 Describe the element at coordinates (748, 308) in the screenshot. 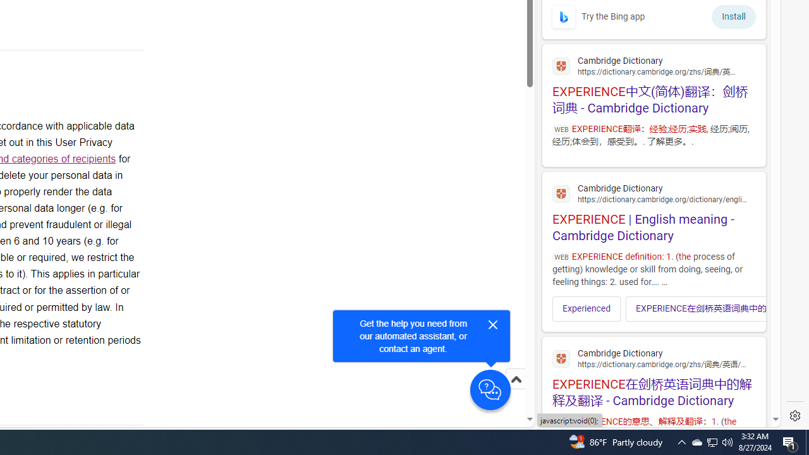

I see `Click to scroll right` at that location.